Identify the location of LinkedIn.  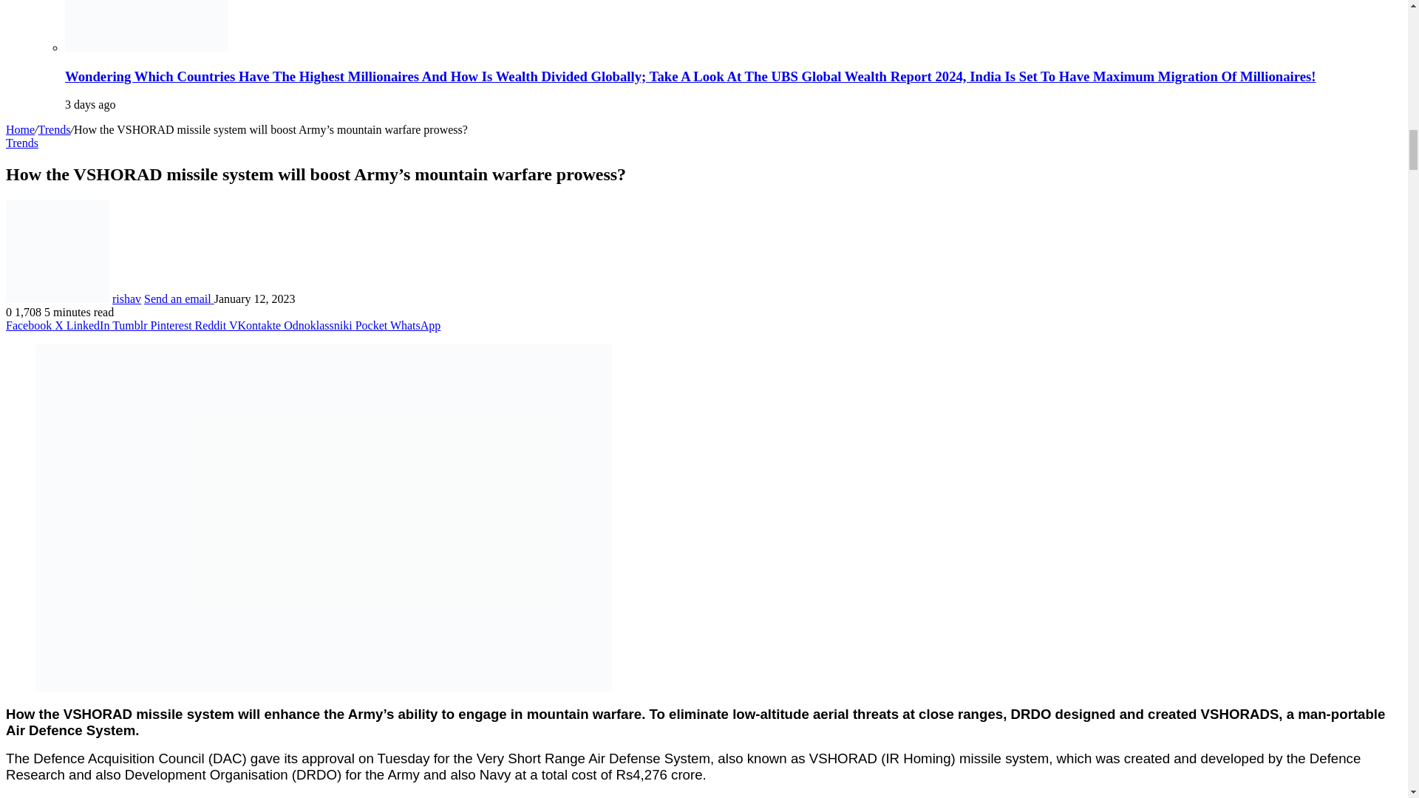
(89, 325).